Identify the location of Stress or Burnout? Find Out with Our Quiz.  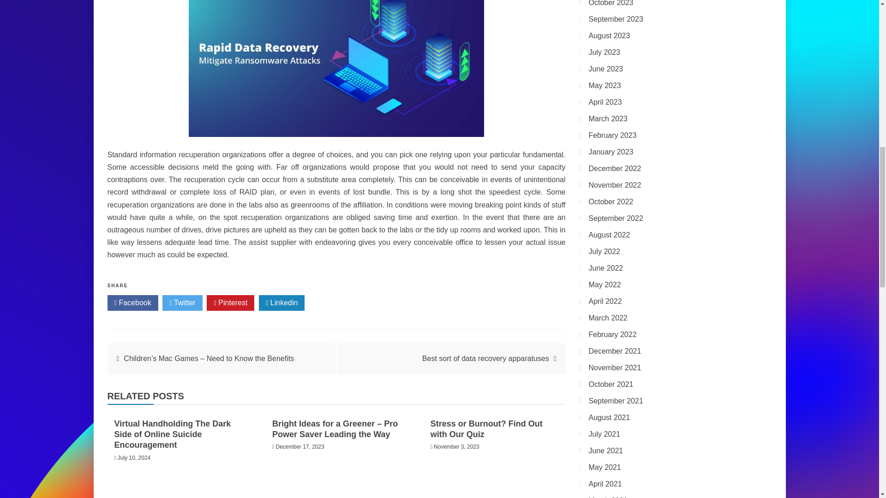
(486, 429).